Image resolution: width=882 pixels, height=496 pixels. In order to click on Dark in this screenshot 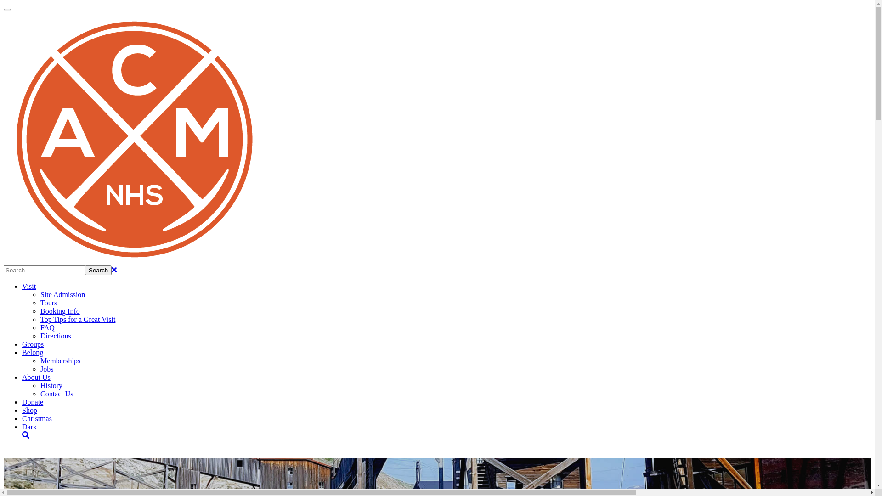, I will do `click(29, 427)`.